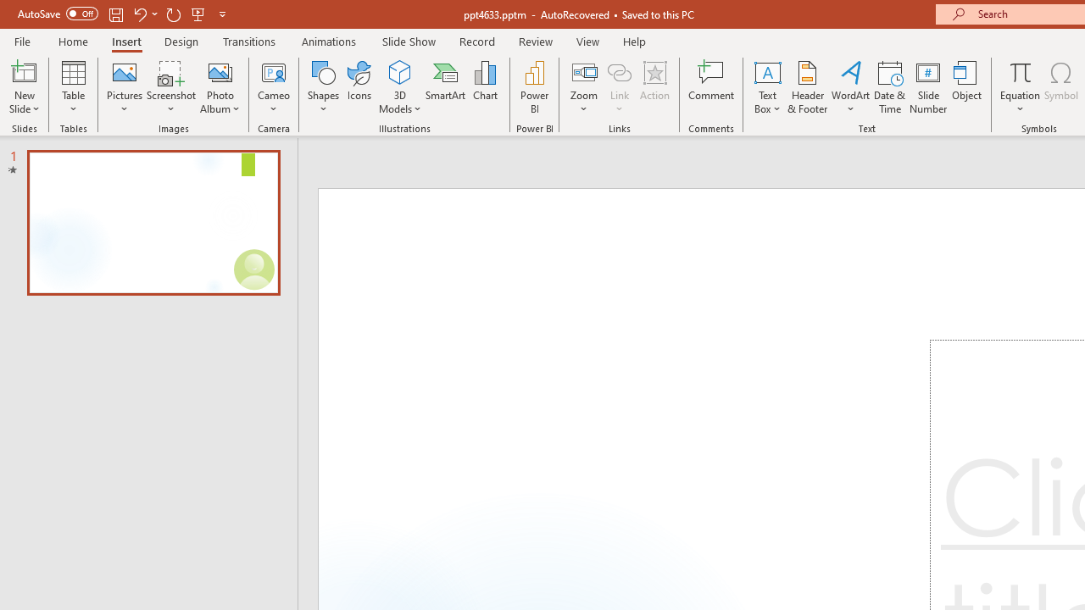 Image resolution: width=1085 pixels, height=610 pixels. What do you see at coordinates (1021, 86) in the screenshot?
I see `Equation` at bounding box center [1021, 86].